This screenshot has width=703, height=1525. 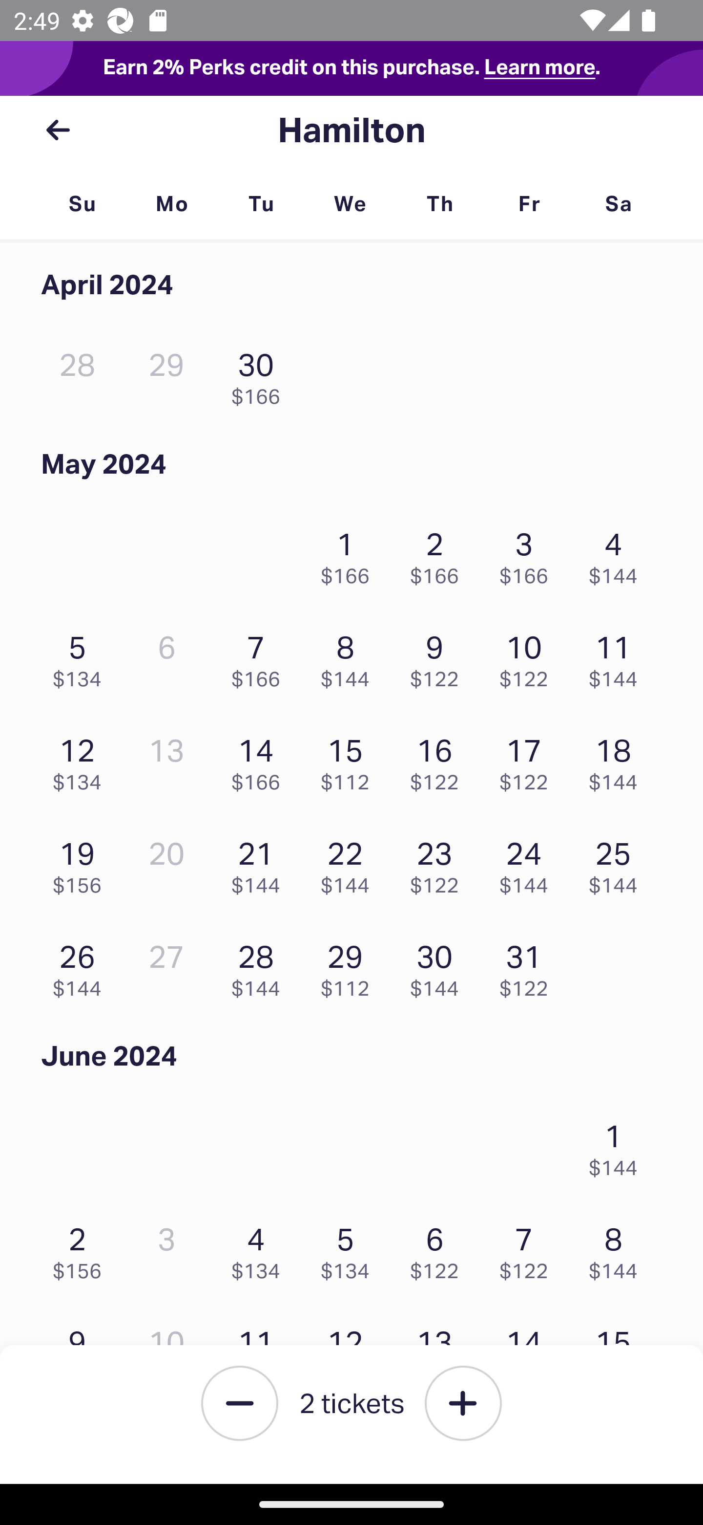 What do you see at coordinates (529, 553) in the screenshot?
I see `3 $166` at bounding box center [529, 553].